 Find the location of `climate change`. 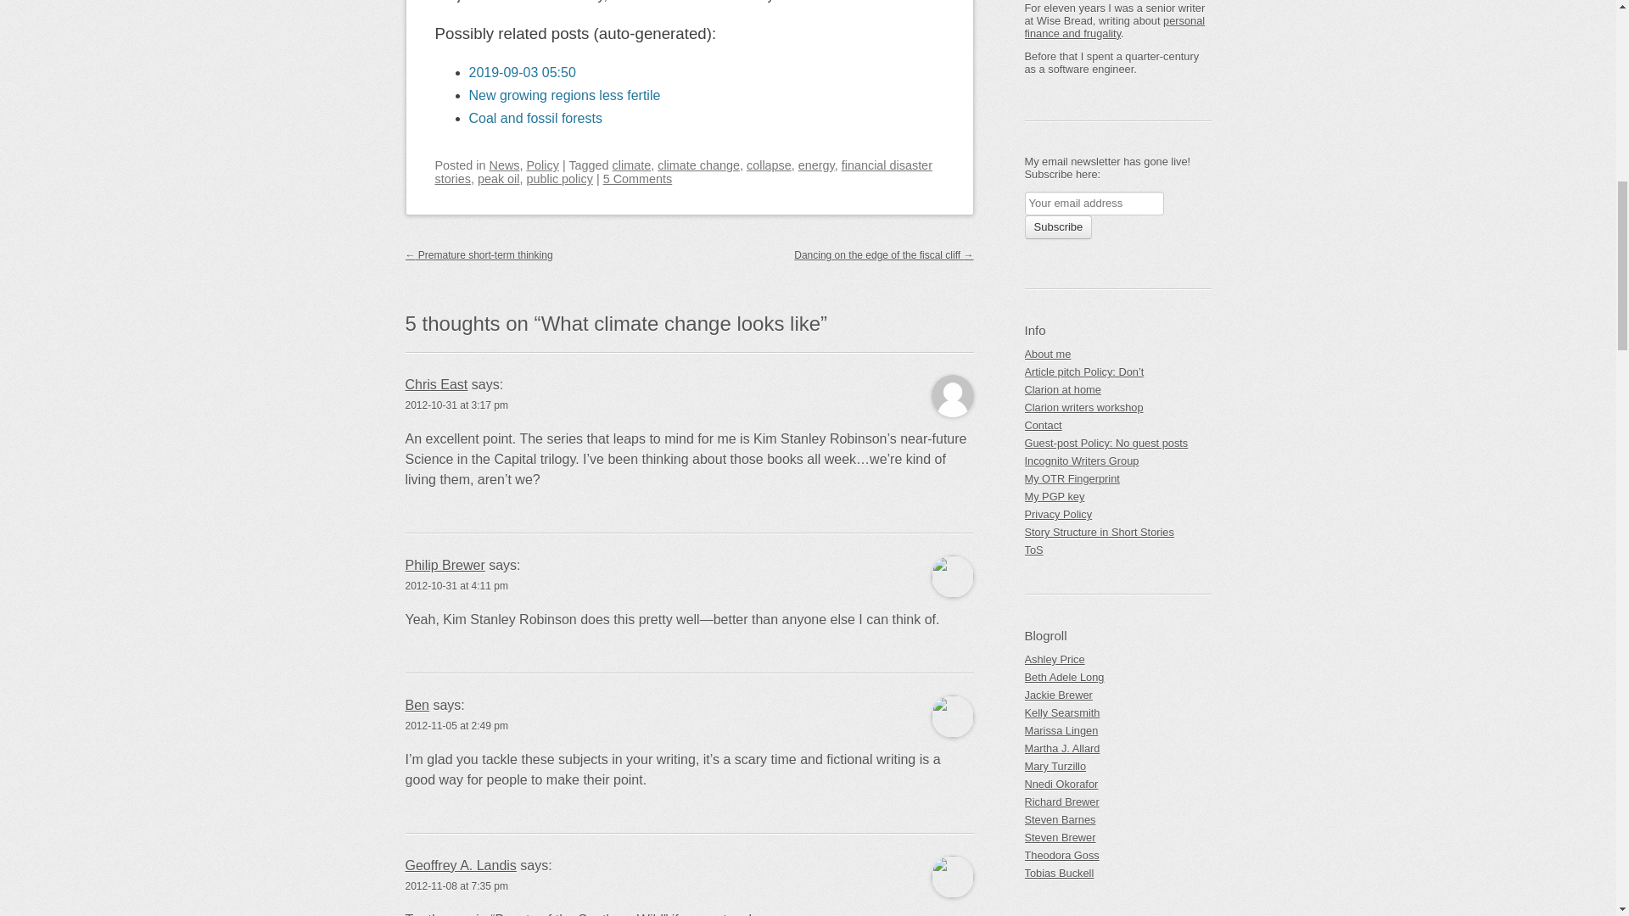

climate change is located at coordinates (698, 165).